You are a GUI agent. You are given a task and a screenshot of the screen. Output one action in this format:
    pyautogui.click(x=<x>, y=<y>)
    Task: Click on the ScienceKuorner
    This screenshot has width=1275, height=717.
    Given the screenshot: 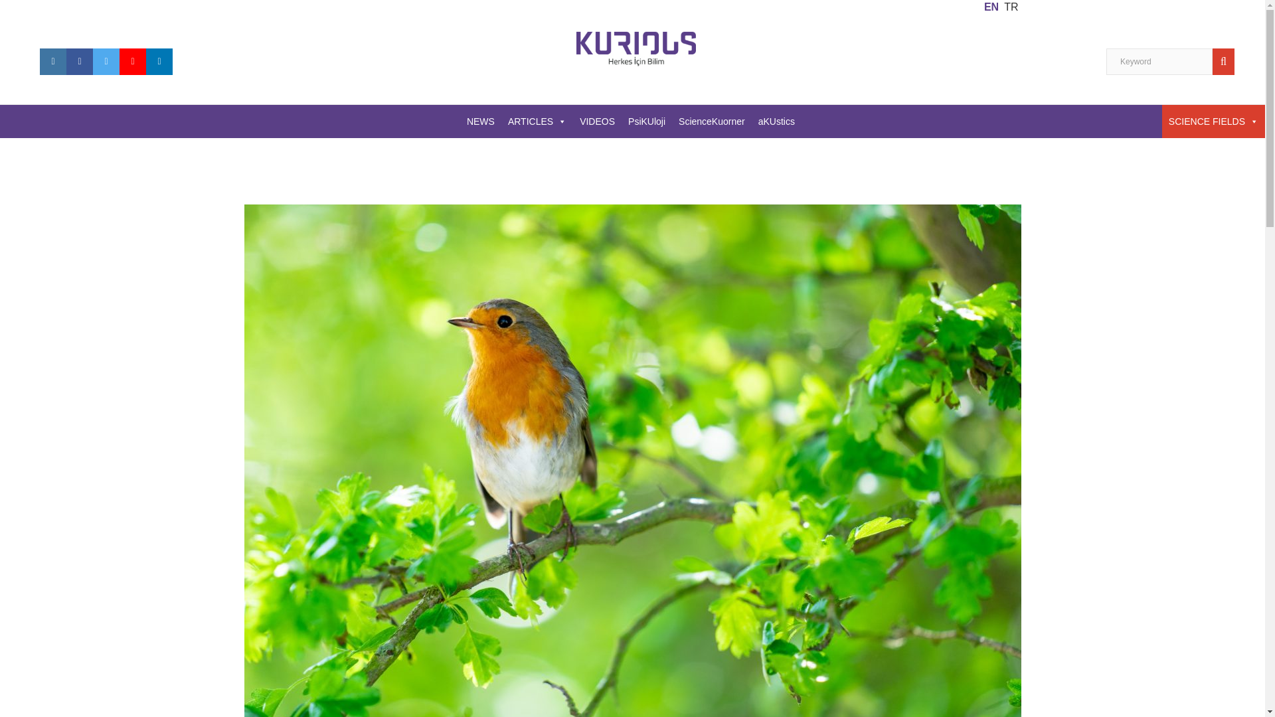 What is the action you would take?
    pyautogui.click(x=712, y=121)
    